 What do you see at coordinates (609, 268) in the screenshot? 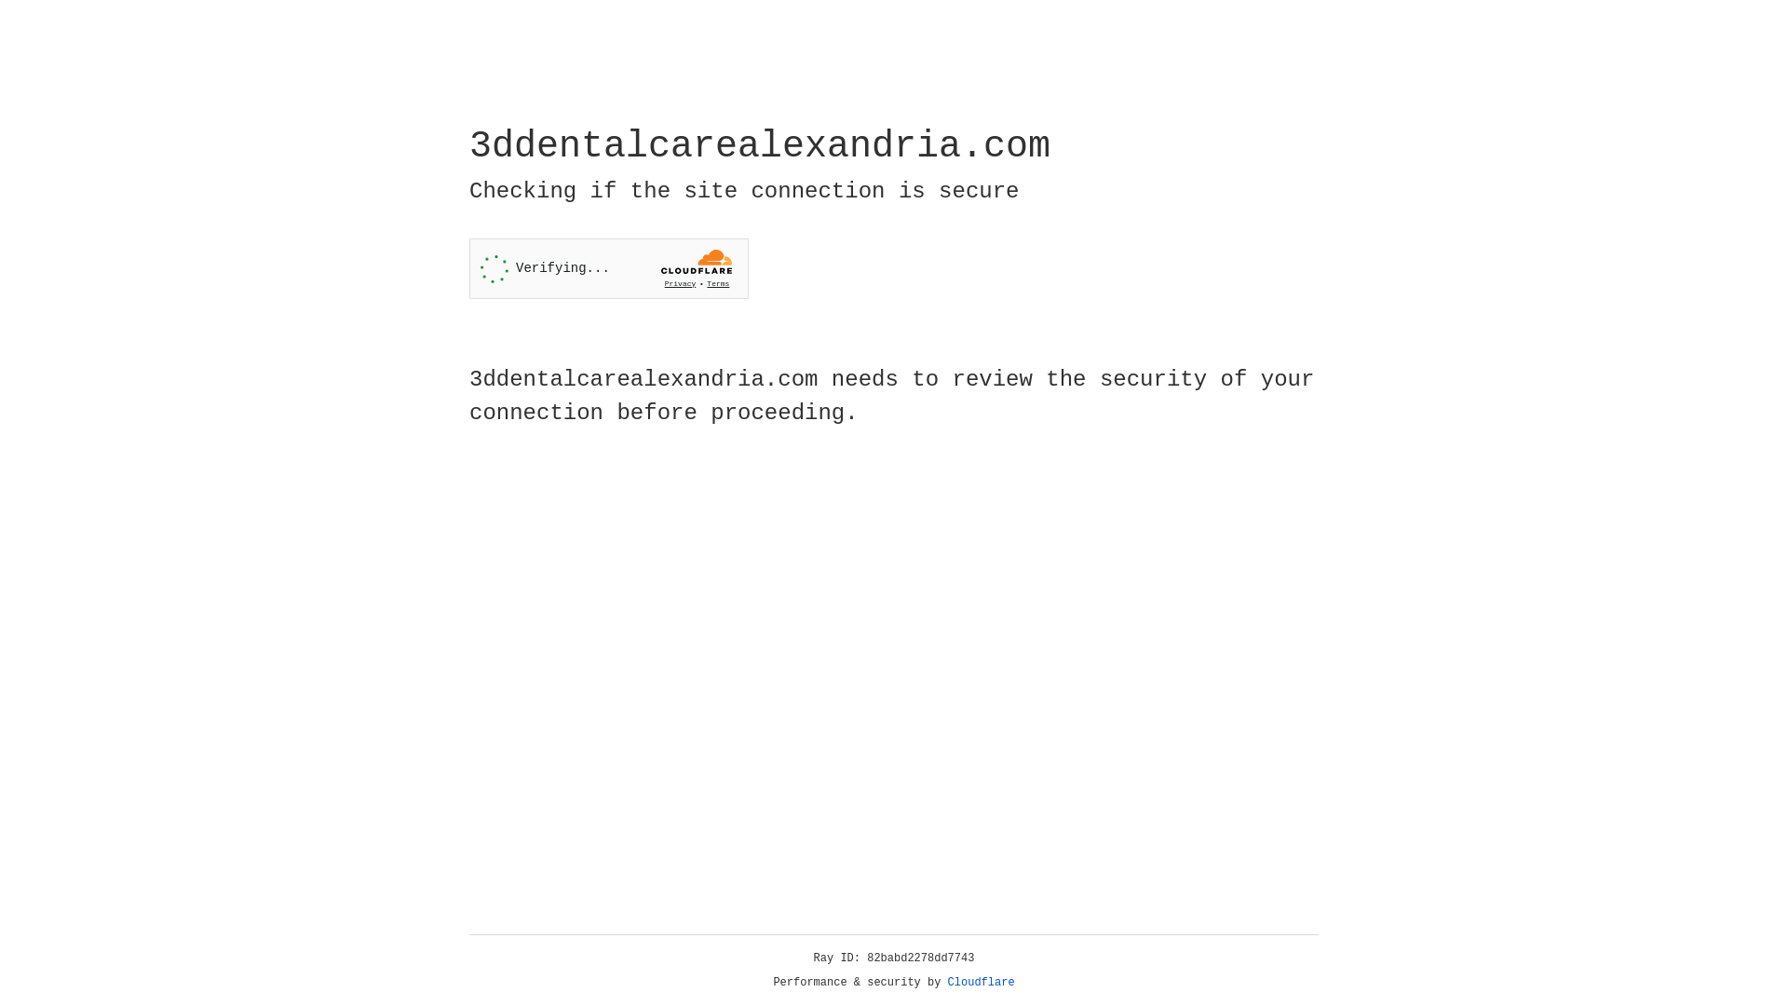
I see `Widget containing a Cloudflare security challenge` at bounding box center [609, 268].